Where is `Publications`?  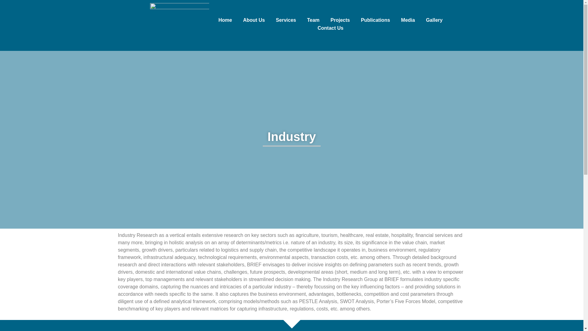
Publications is located at coordinates (375, 20).